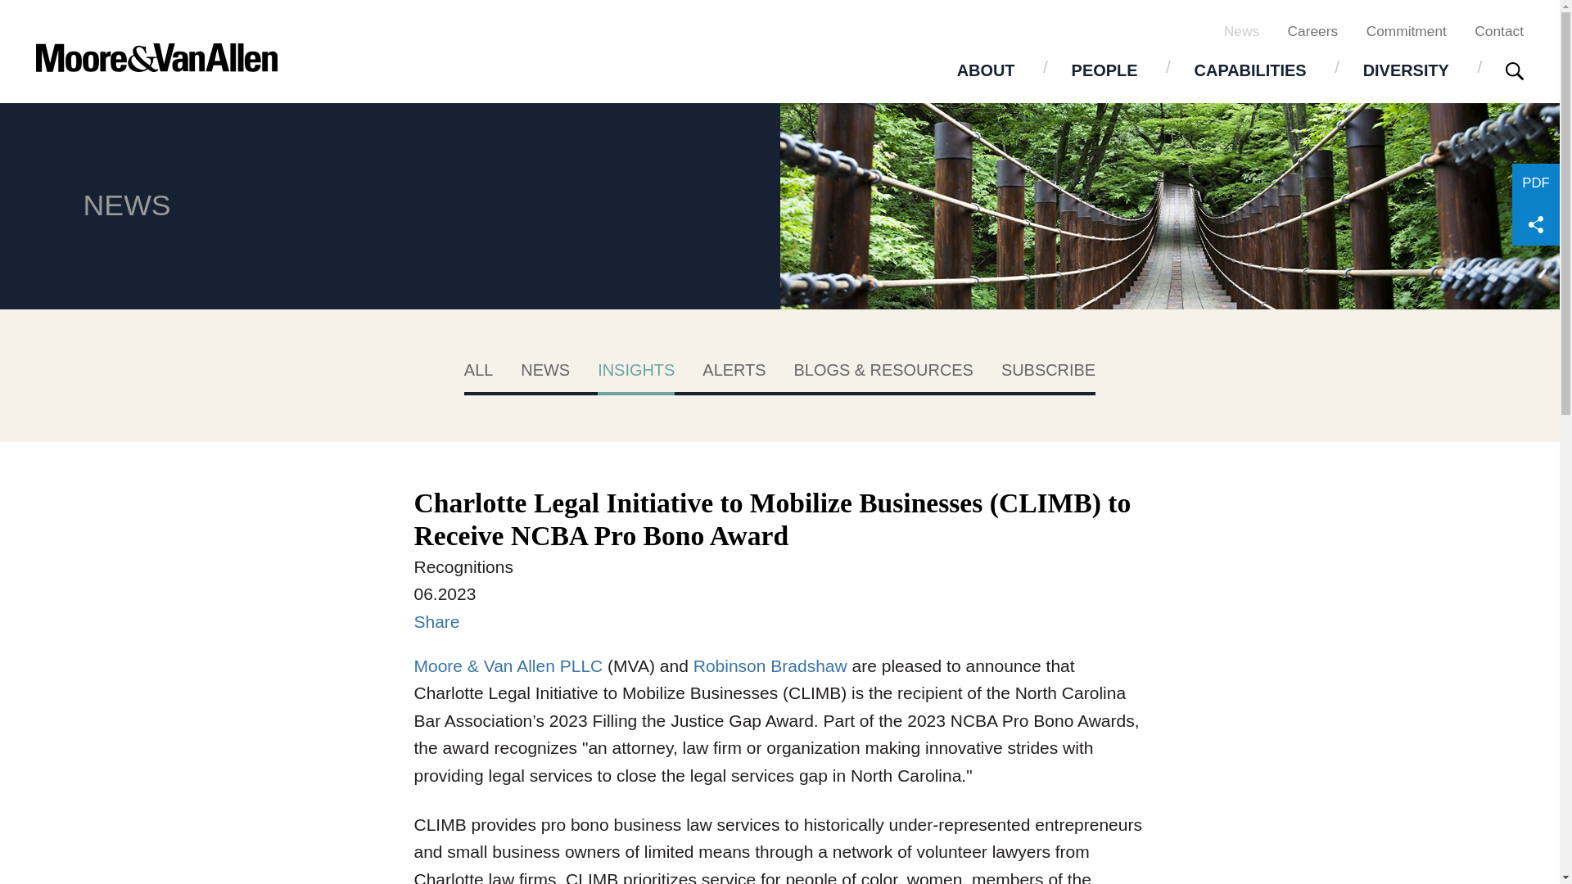 This screenshot has width=1572, height=884. I want to click on Main Content, so click(716, 21).